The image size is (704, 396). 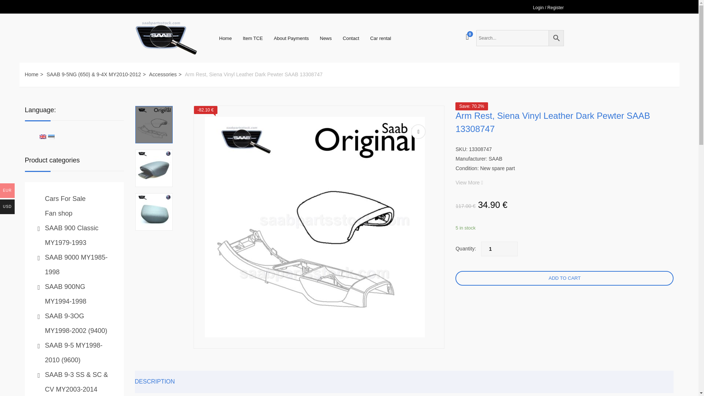 What do you see at coordinates (467, 37) in the screenshot?
I see `0` at bounding box center [467, 37].